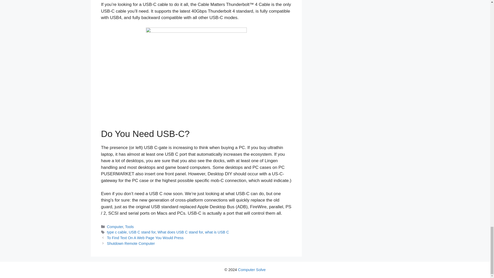 This screenshot has width=494, height=278. Describe the element at coordinates (180, 232) in the screenshot. I see `What does USB C stand for` at that location.